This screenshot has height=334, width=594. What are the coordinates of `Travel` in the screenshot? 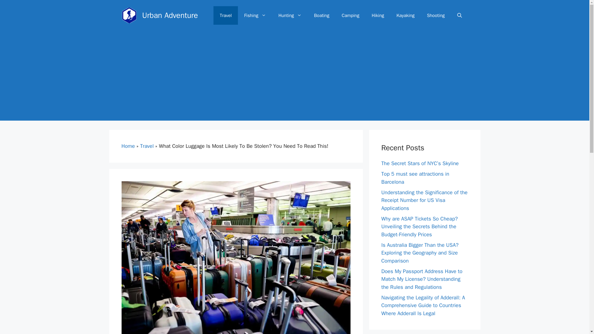 It's located at (147, 146).